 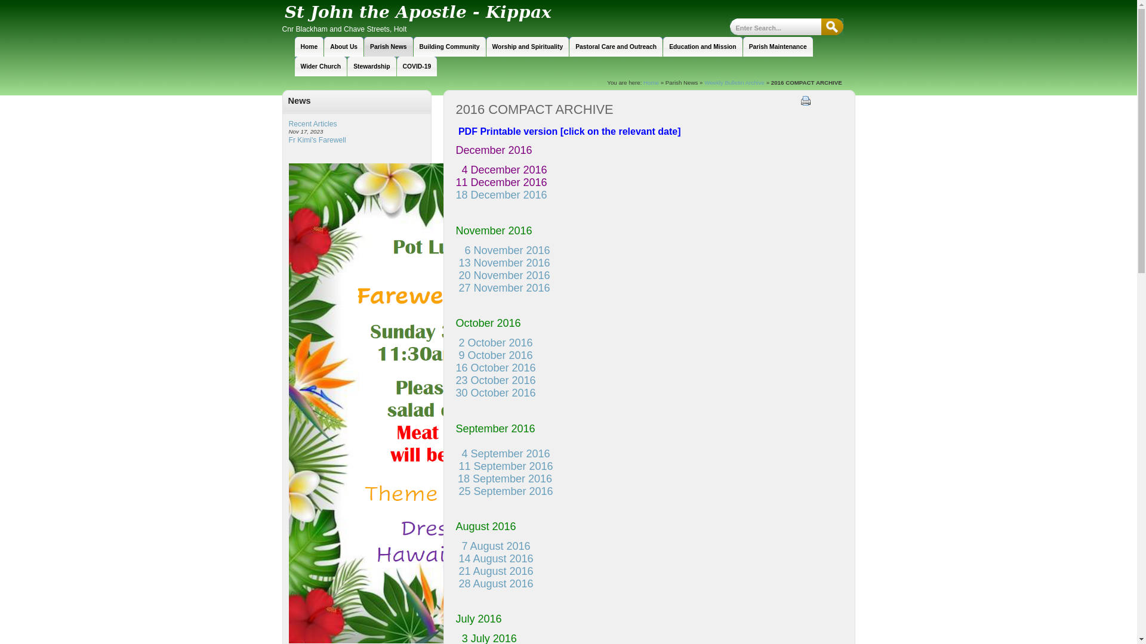 What do you see at coordinates (417, 67) in the screenshot?
I see `COVID-19` at bounding box center [417, 67].